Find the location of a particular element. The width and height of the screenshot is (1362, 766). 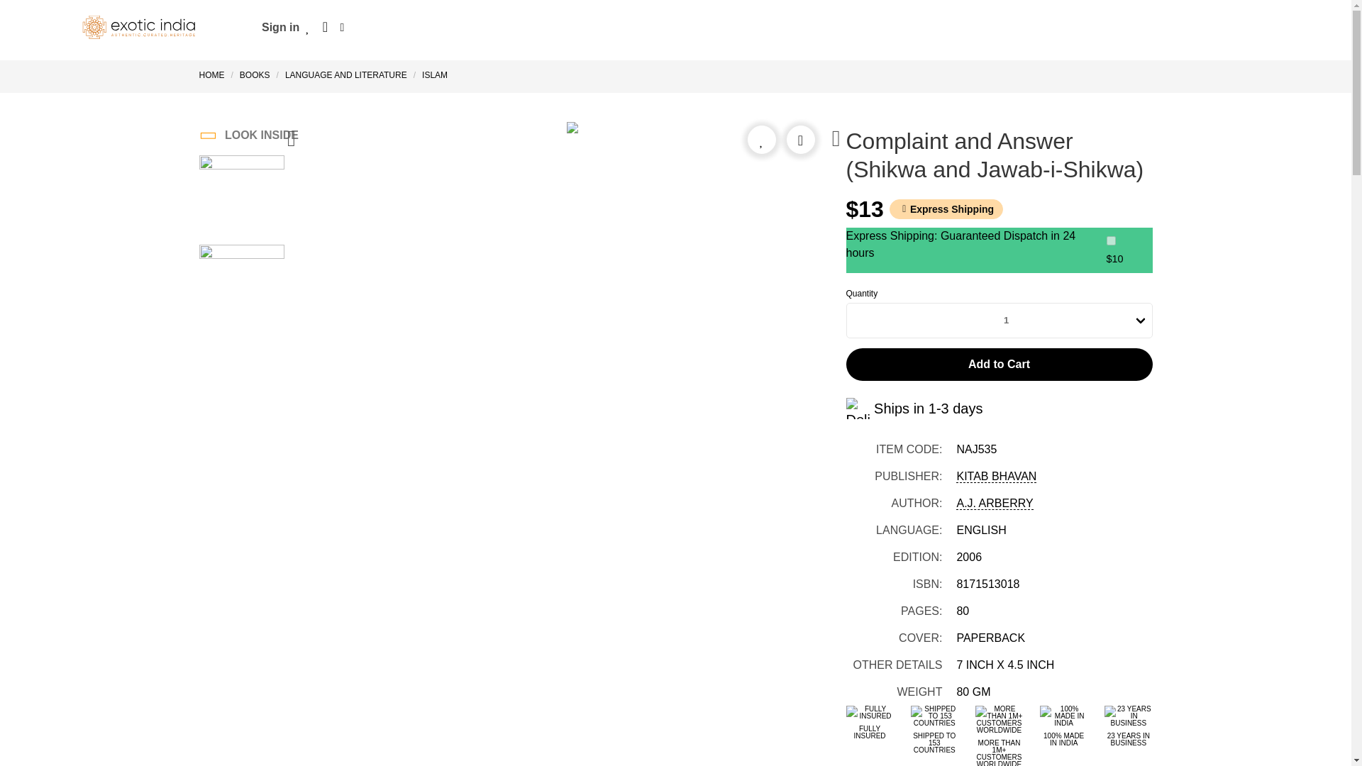

KITAB BHAVAN is located at coordinates (996, 477).